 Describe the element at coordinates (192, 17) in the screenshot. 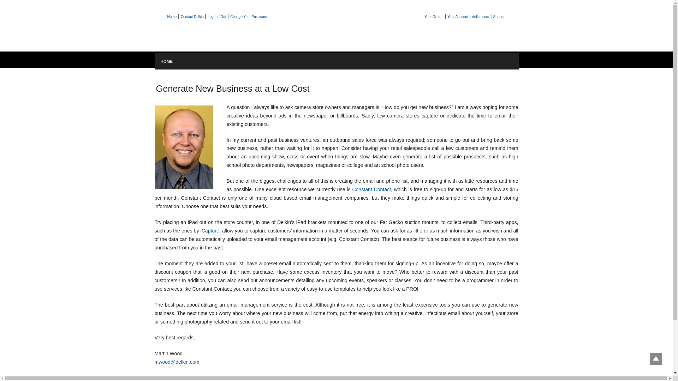

I see `Contact Delkin` at that location.